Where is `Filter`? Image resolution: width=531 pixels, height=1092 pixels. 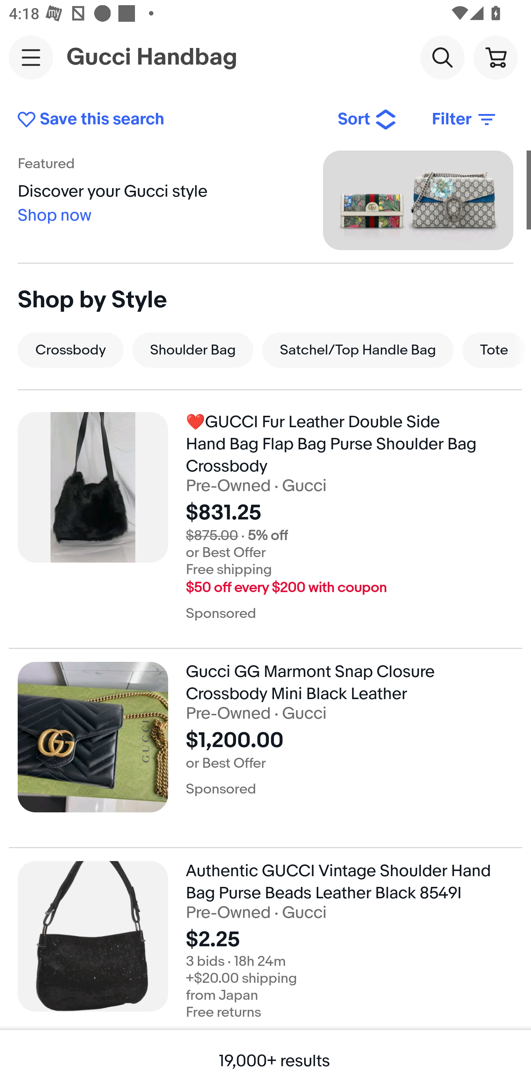 Filter is located at coordinates (465, 120).